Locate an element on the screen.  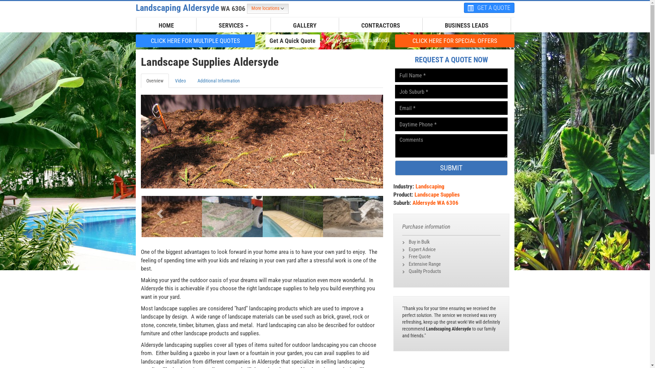
CONTRACTORS is located at coordinates (381, 26).